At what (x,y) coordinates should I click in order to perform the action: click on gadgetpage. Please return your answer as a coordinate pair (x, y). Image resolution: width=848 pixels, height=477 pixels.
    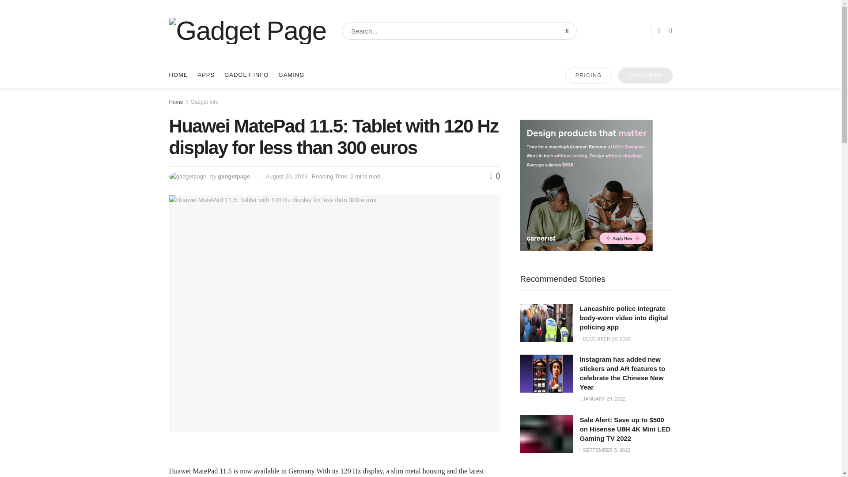
    Looking at the image, I should click on (234, 177).